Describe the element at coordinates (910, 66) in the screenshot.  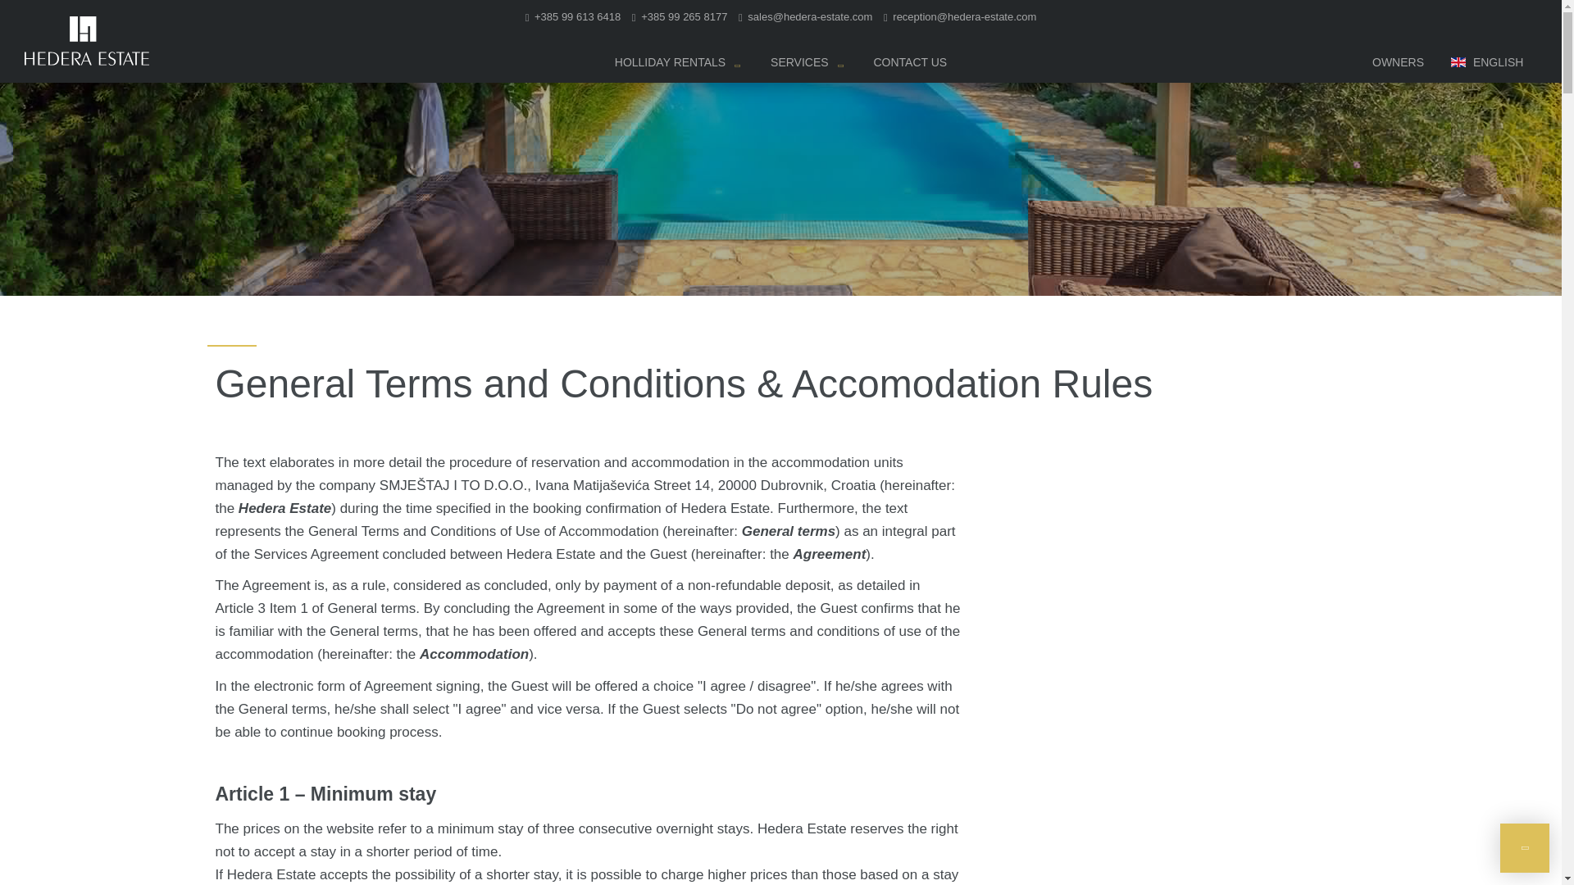
I see `CONTACT US` at that location.